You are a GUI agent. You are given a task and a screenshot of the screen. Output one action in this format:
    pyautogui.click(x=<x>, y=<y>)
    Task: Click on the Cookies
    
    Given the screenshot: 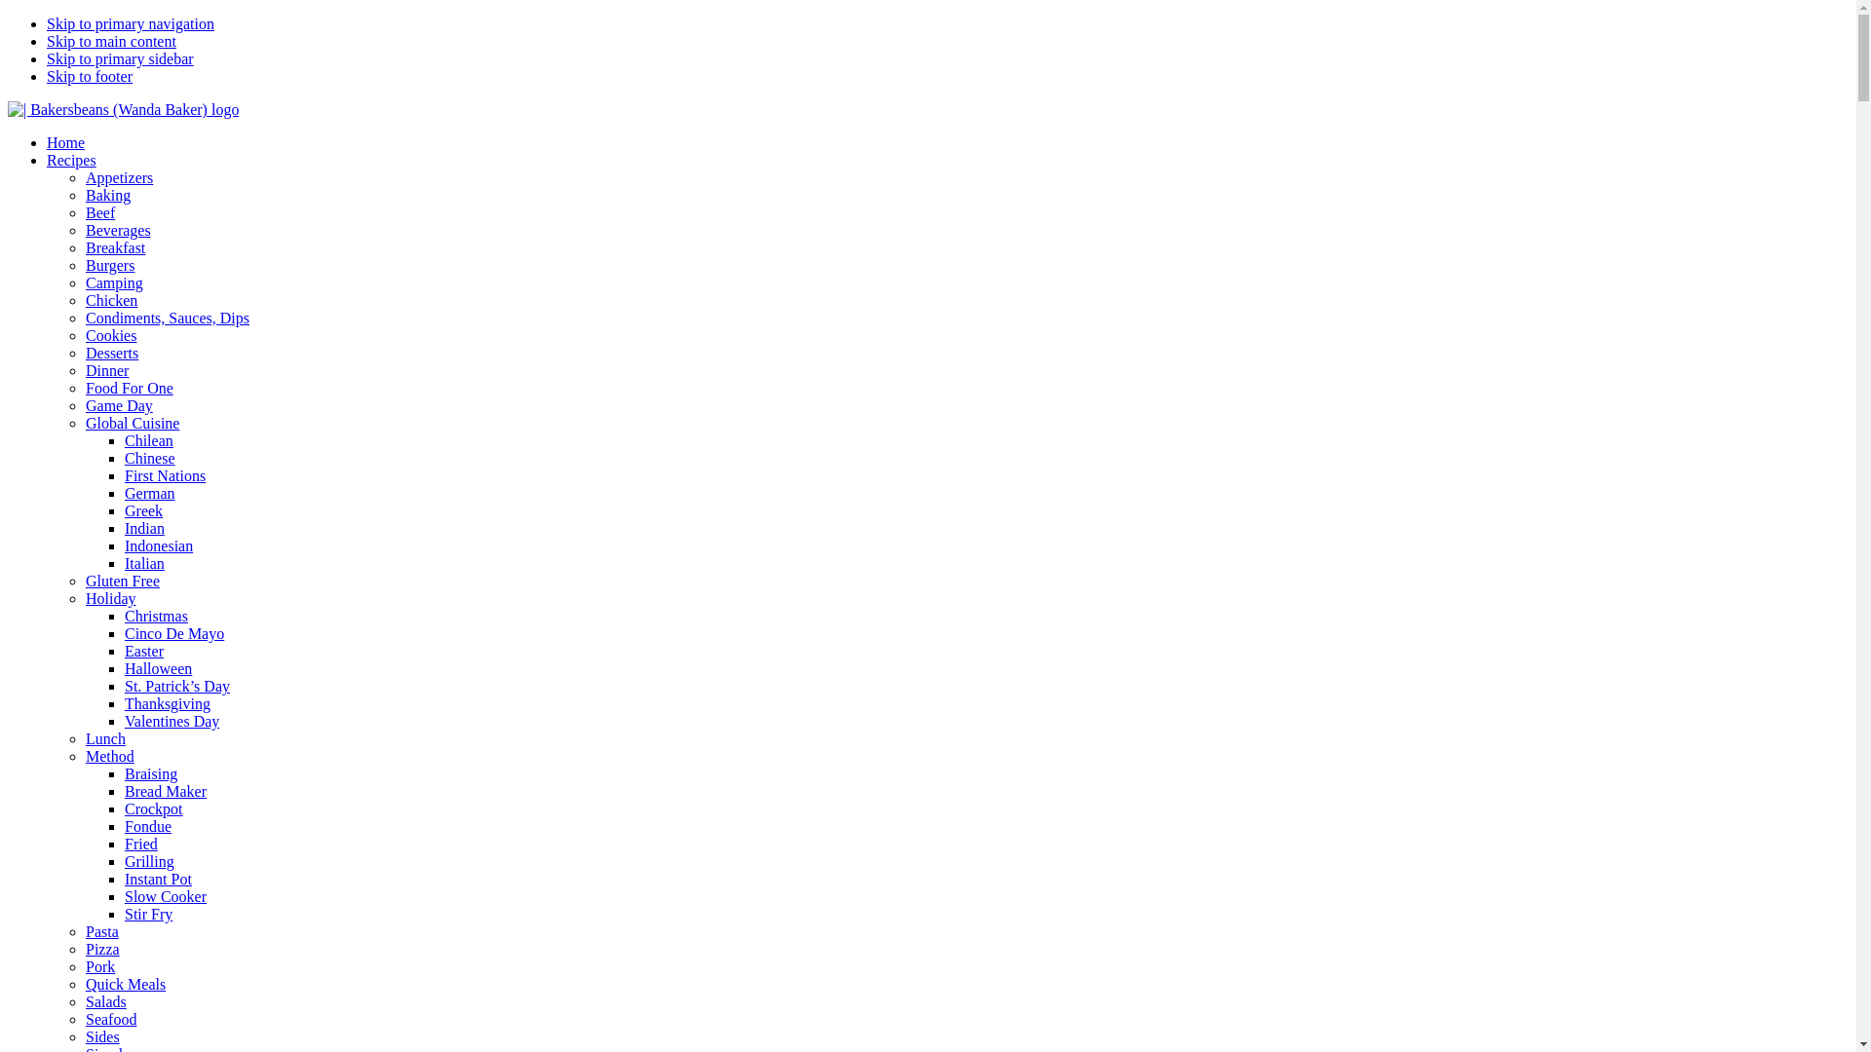 What is the action you would take?
    pyautogui.click(x=111, y=335)
    